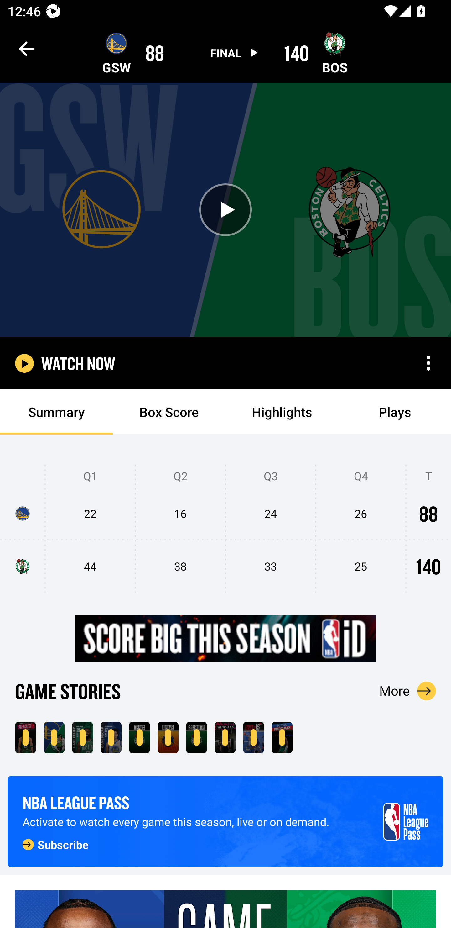  Describe the element at coordinates (111, 737) in the screenshot. I see `Highlights From Lester Quinones' 17-Point Game NEW` at that location.